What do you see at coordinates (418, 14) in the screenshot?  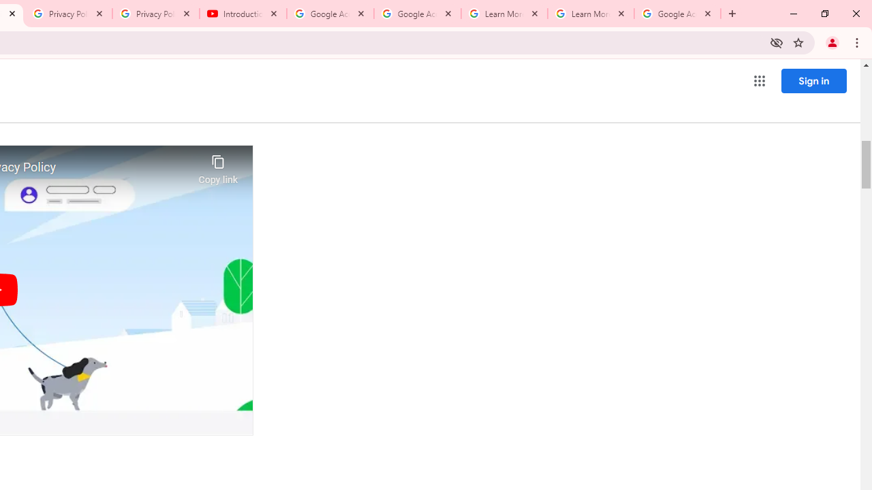 I see `Google Account Help` at bounding box center [418, 14].